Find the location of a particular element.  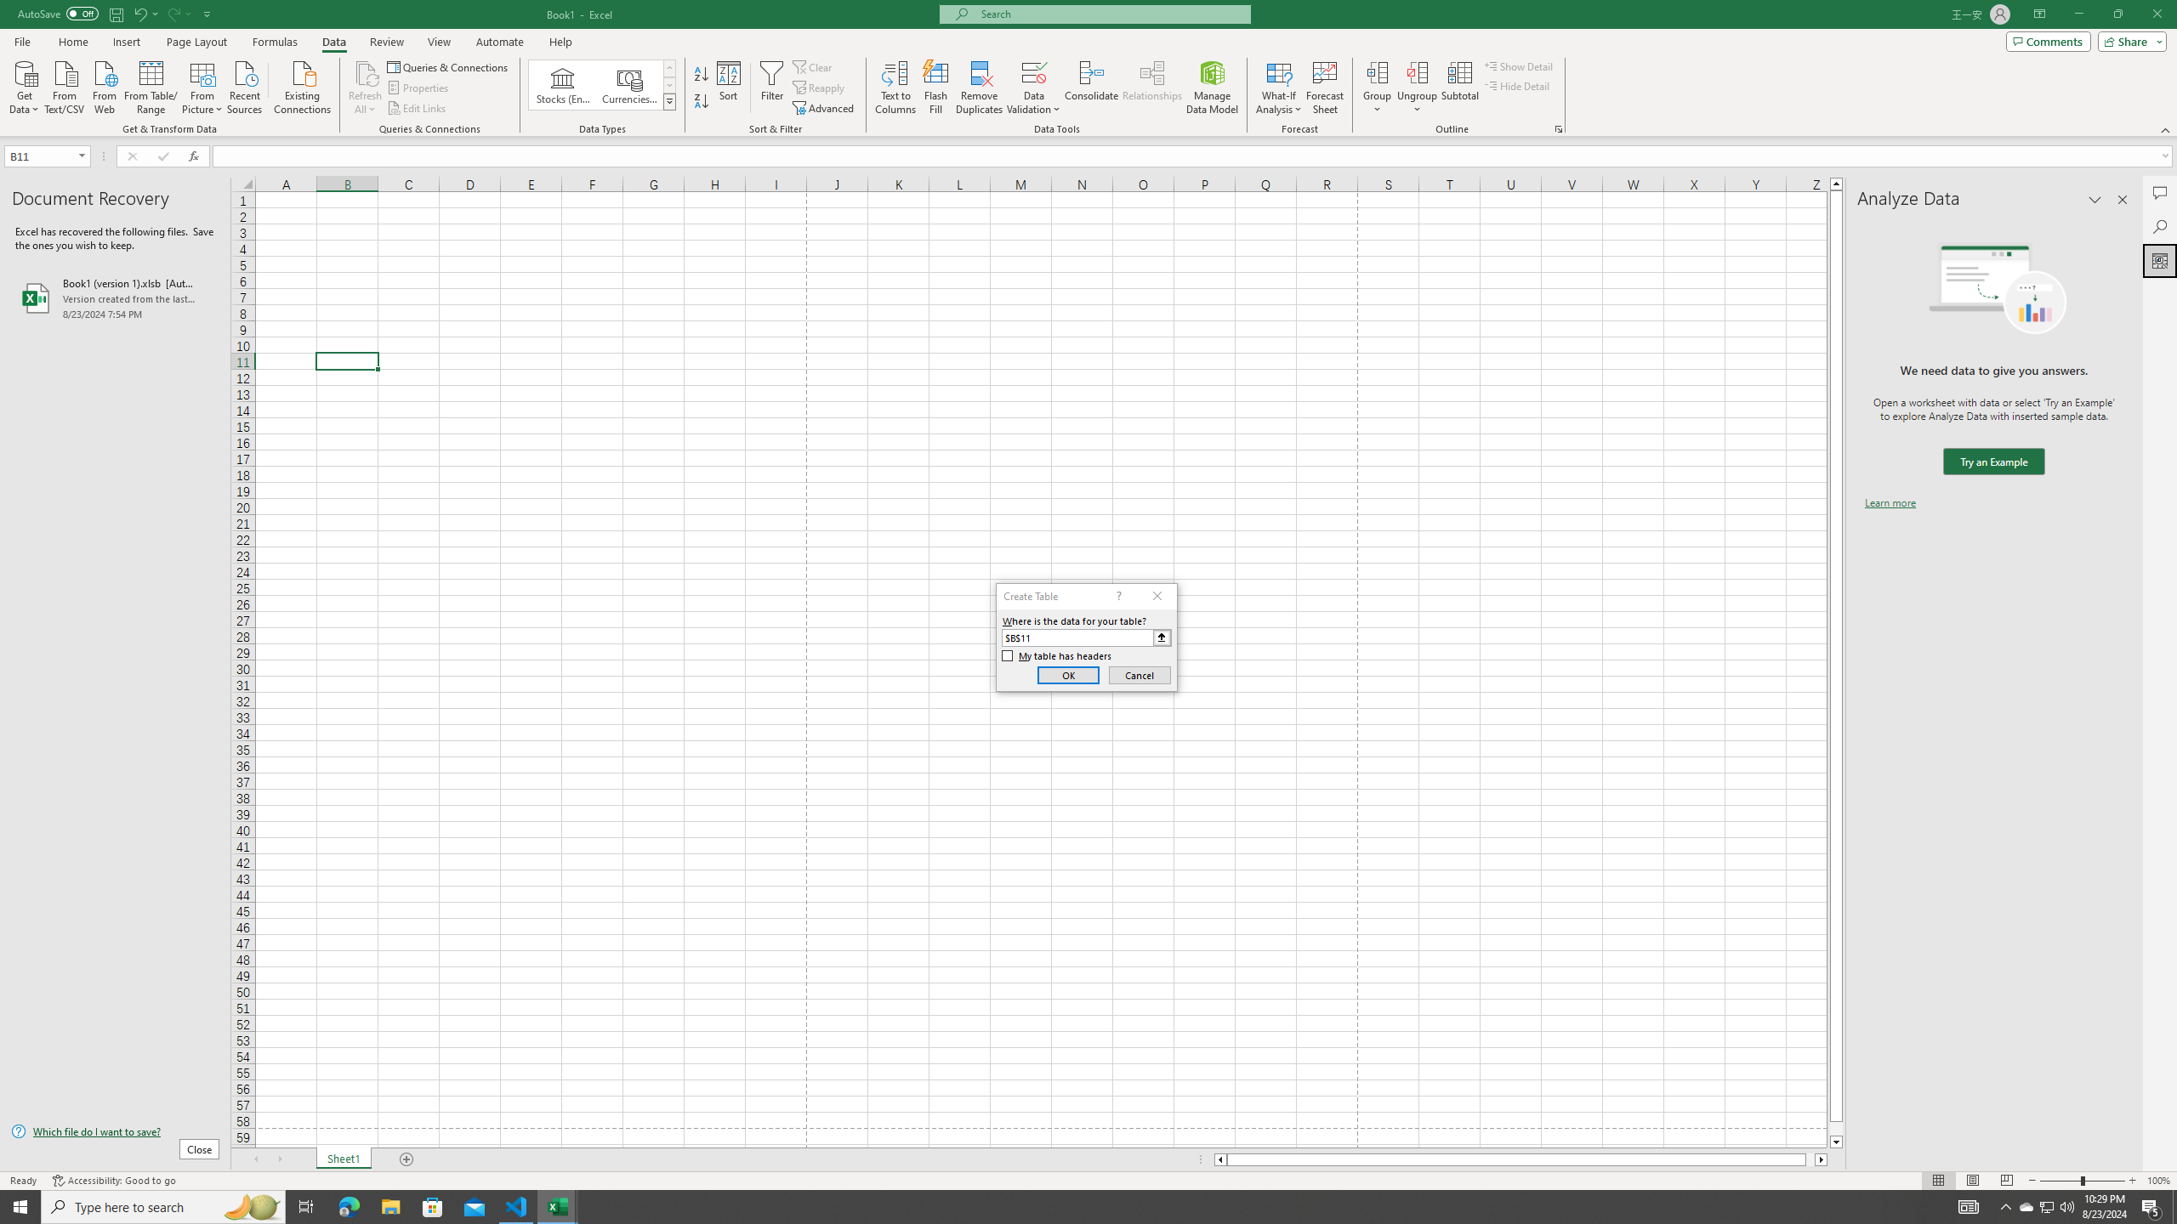

Learn more is located at coordinates (1890, 503).